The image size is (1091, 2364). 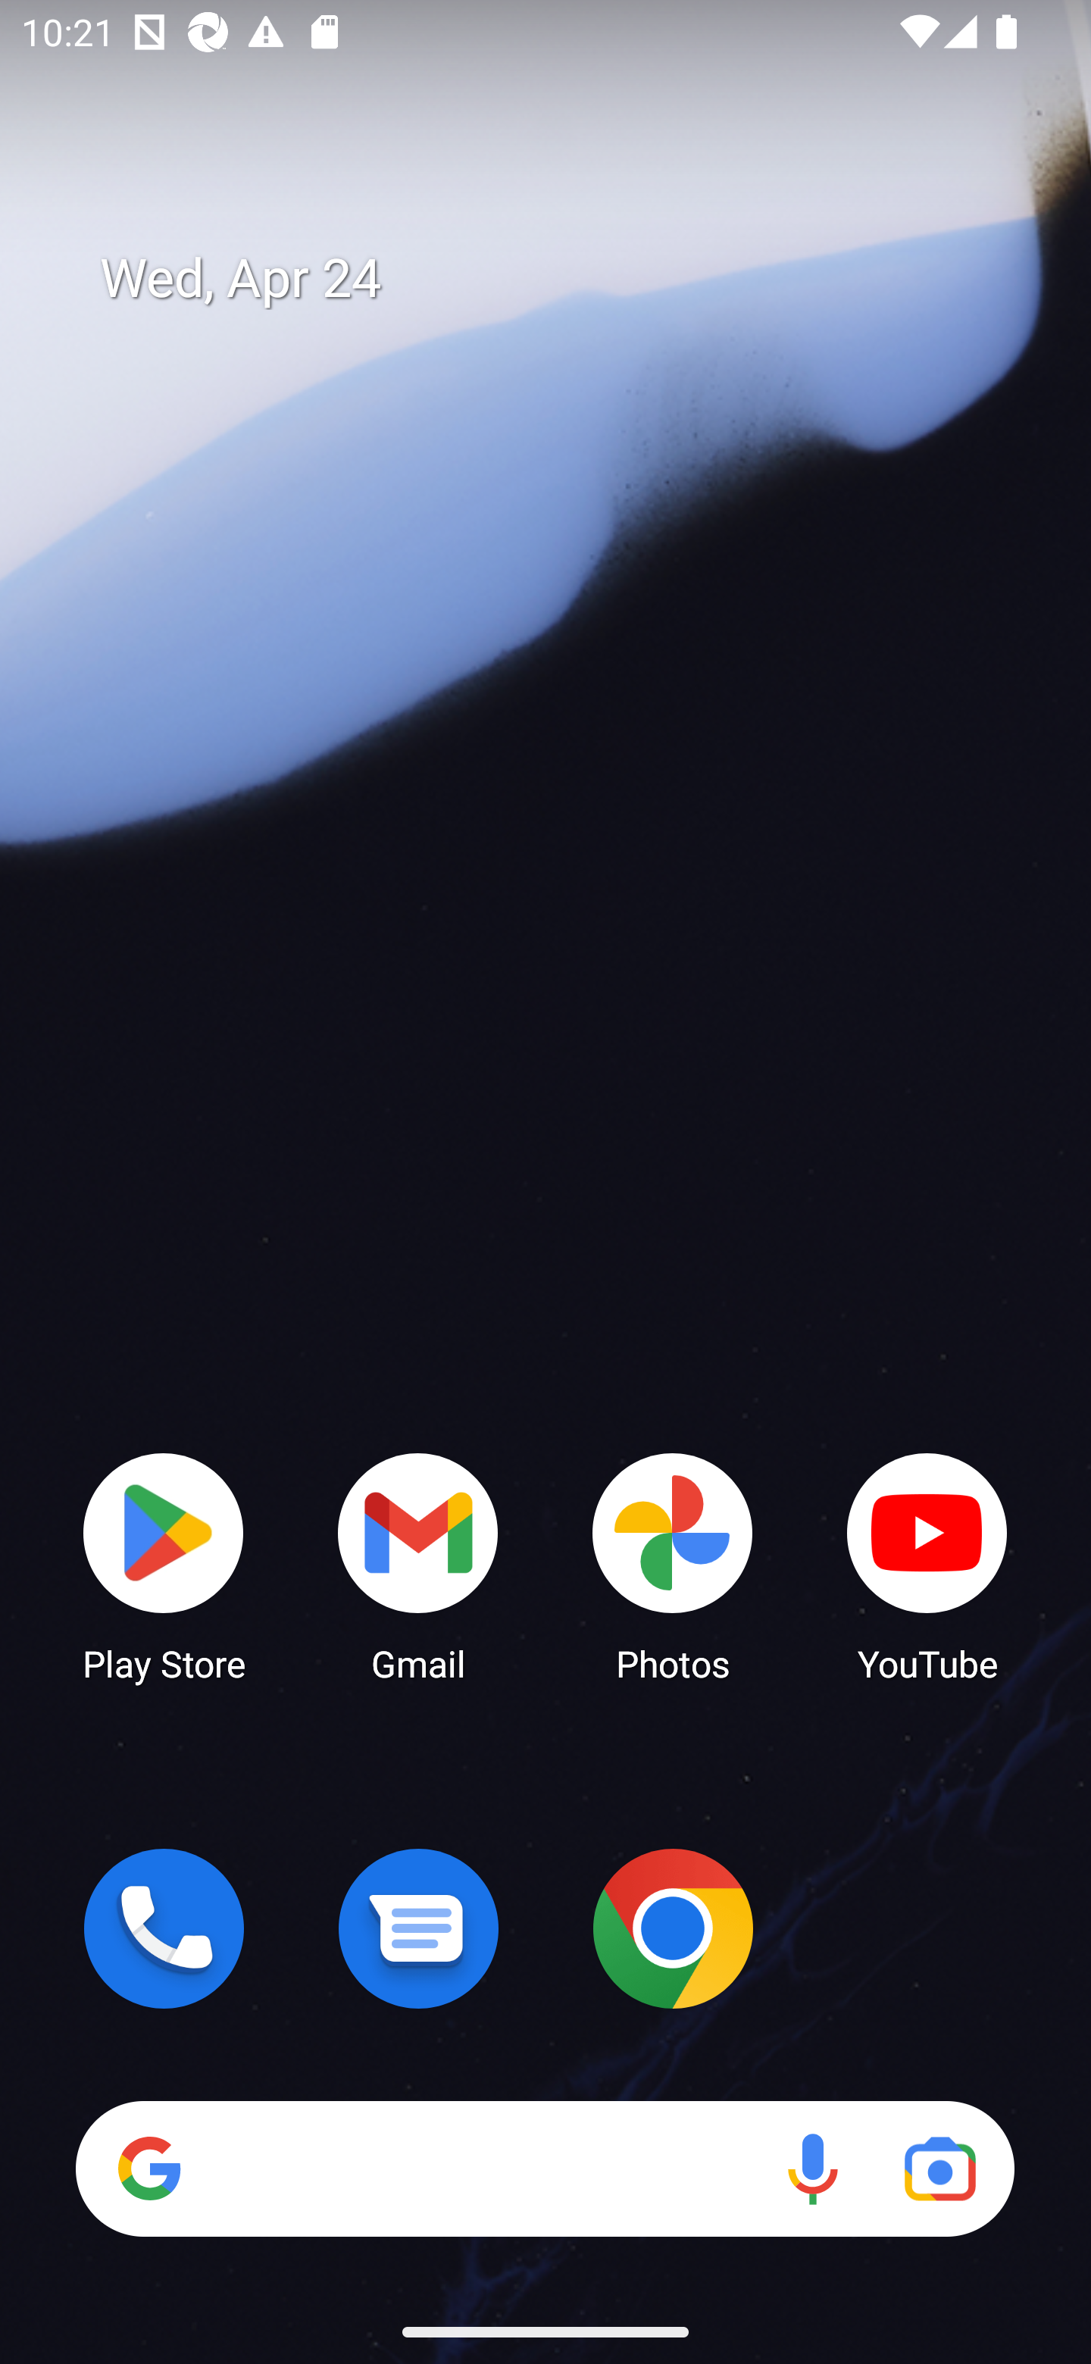 I want to click on YouTube, so click(x=927, y=1565).